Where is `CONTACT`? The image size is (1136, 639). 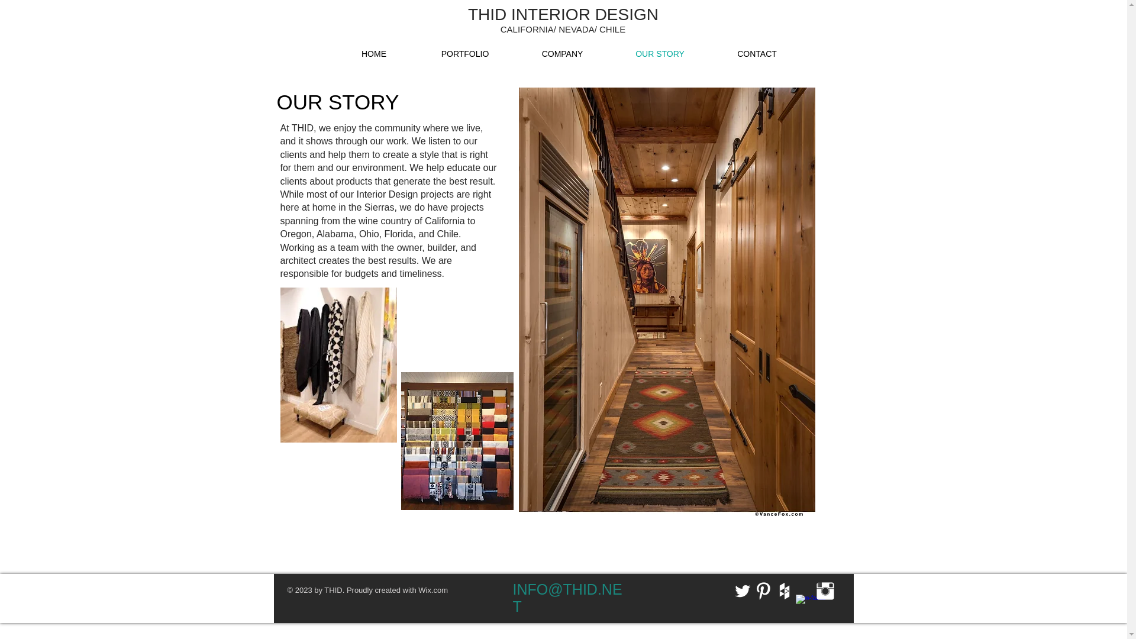 CONTACT is located at coordinates (756, 53).